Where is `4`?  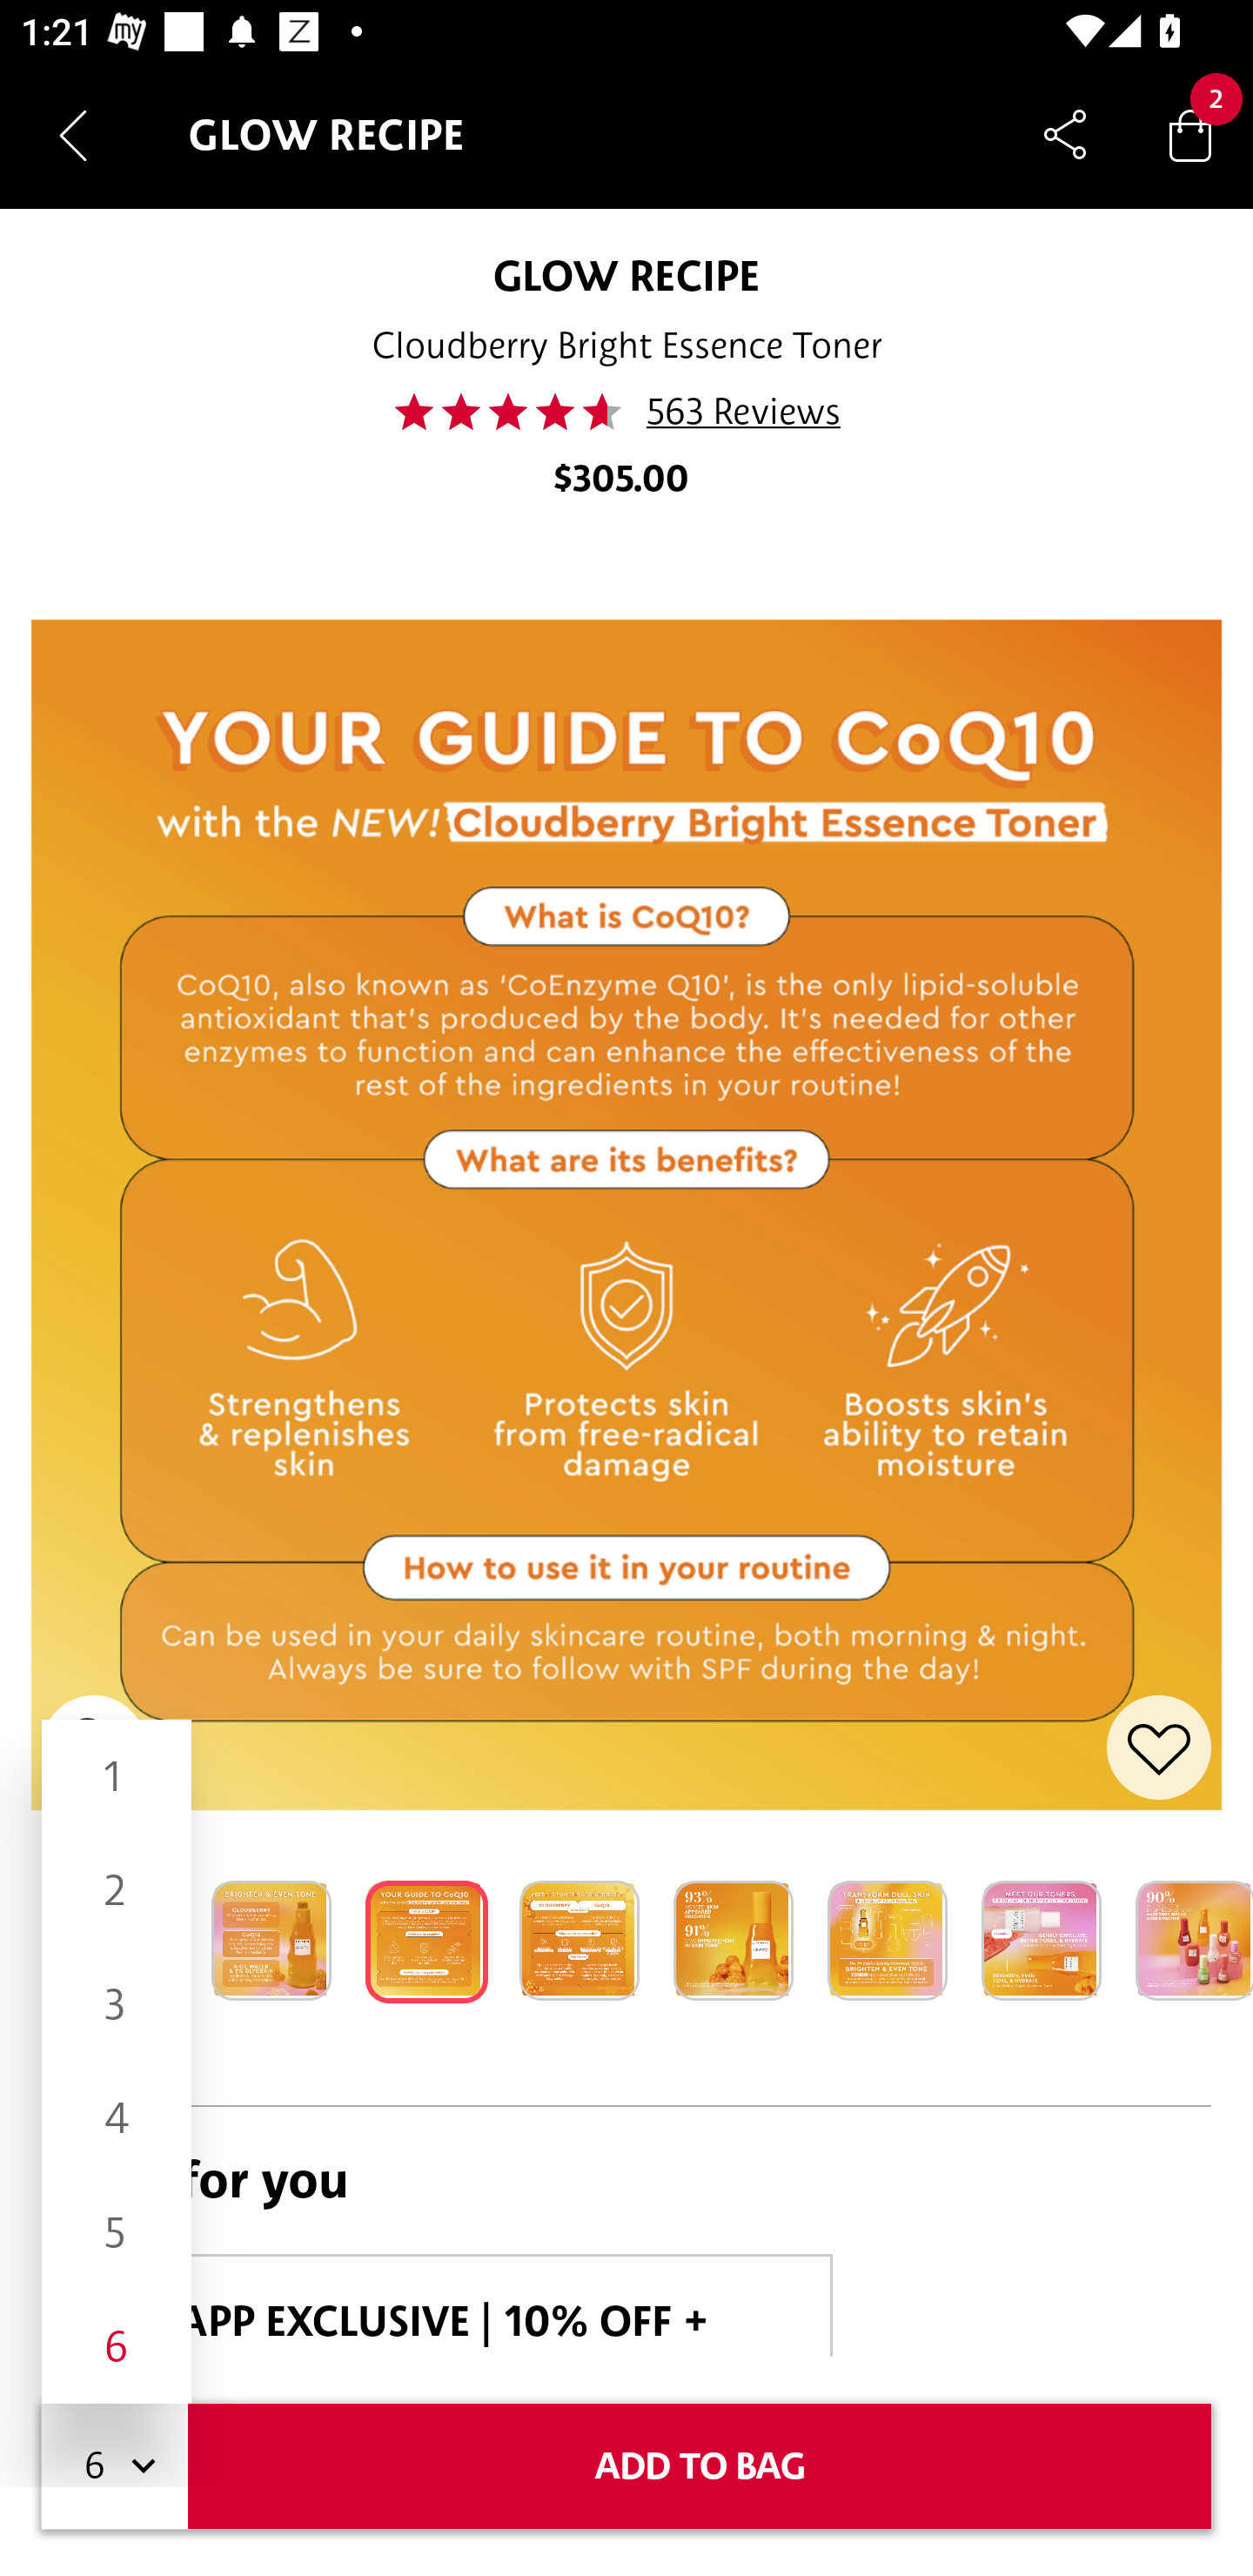
4 is located at coordinates (117, 2118).